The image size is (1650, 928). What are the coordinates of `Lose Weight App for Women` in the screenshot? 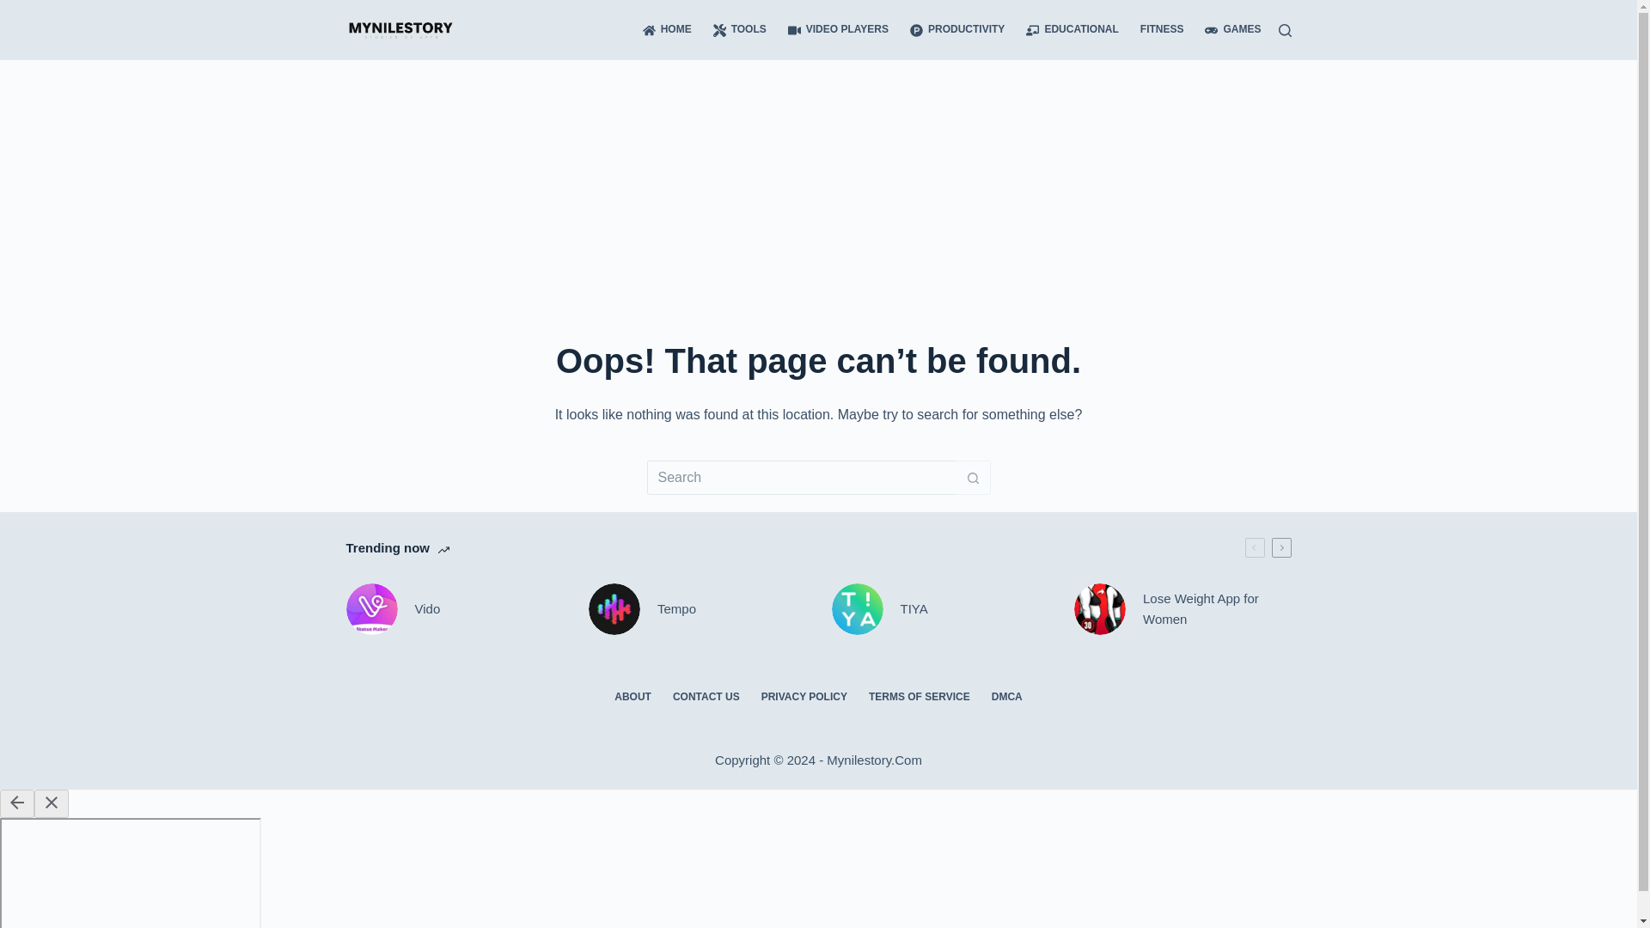 It's located at (1182, 608).